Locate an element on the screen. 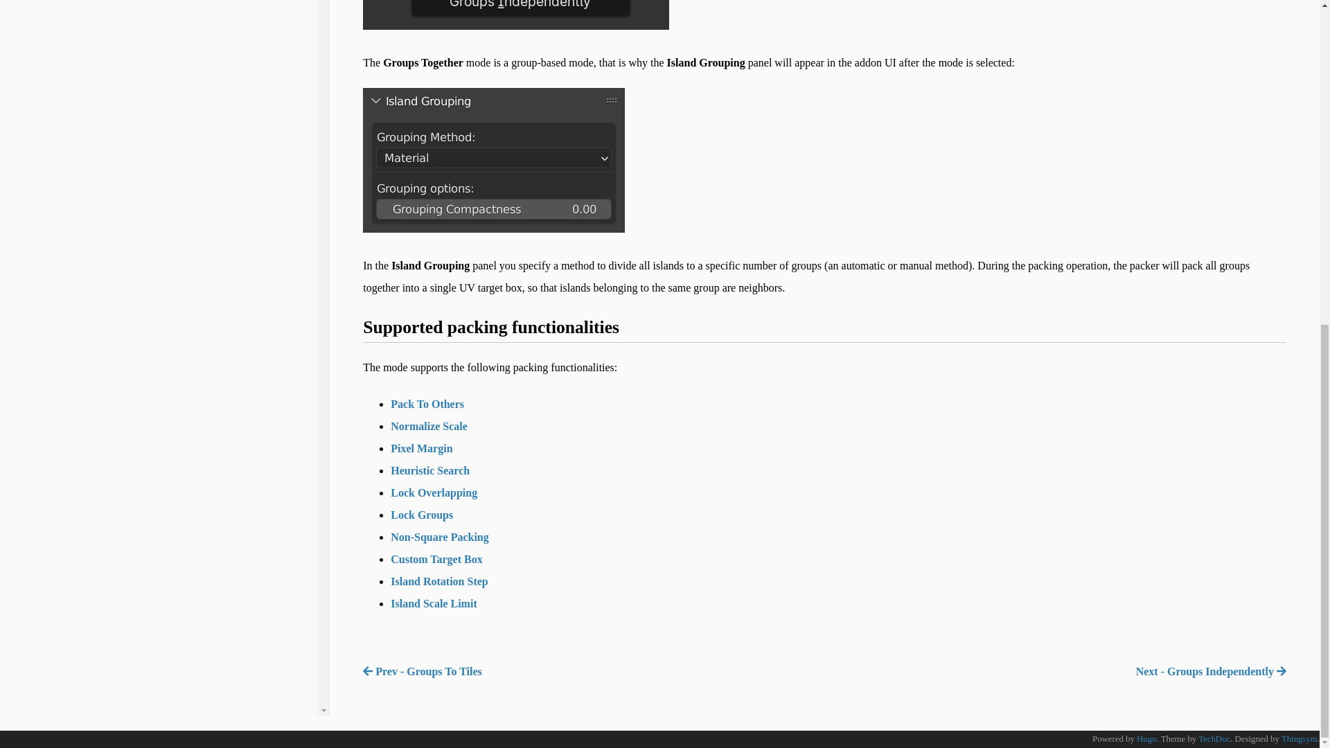  Non-Square Packing is located at coordinates (440, 537).